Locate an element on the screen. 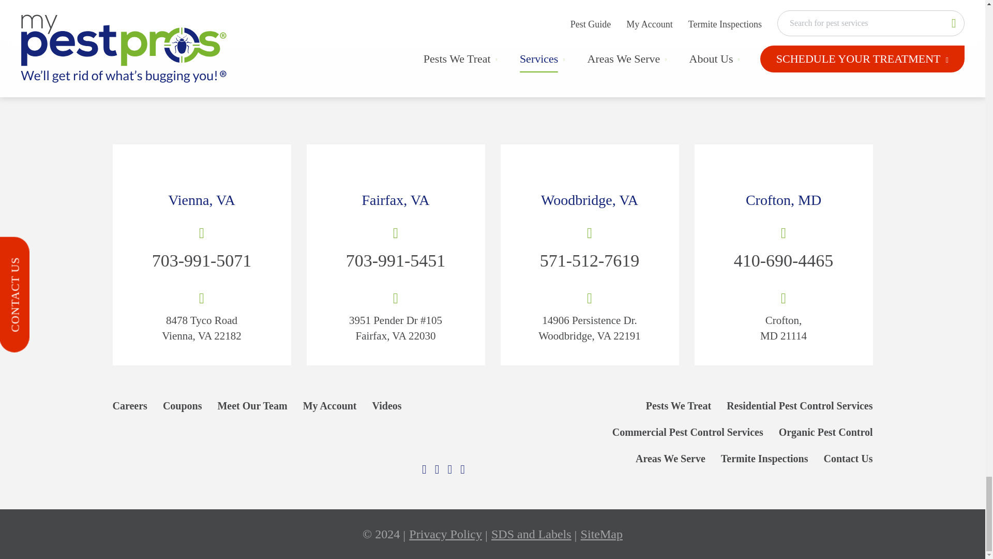  Locations is located at coordinates (202, 171).